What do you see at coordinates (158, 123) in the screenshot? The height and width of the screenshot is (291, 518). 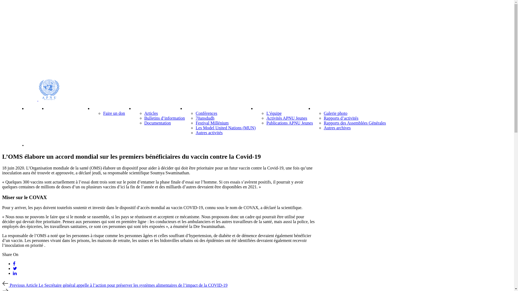 I see `Documentation` at bounding box center [158, 123].